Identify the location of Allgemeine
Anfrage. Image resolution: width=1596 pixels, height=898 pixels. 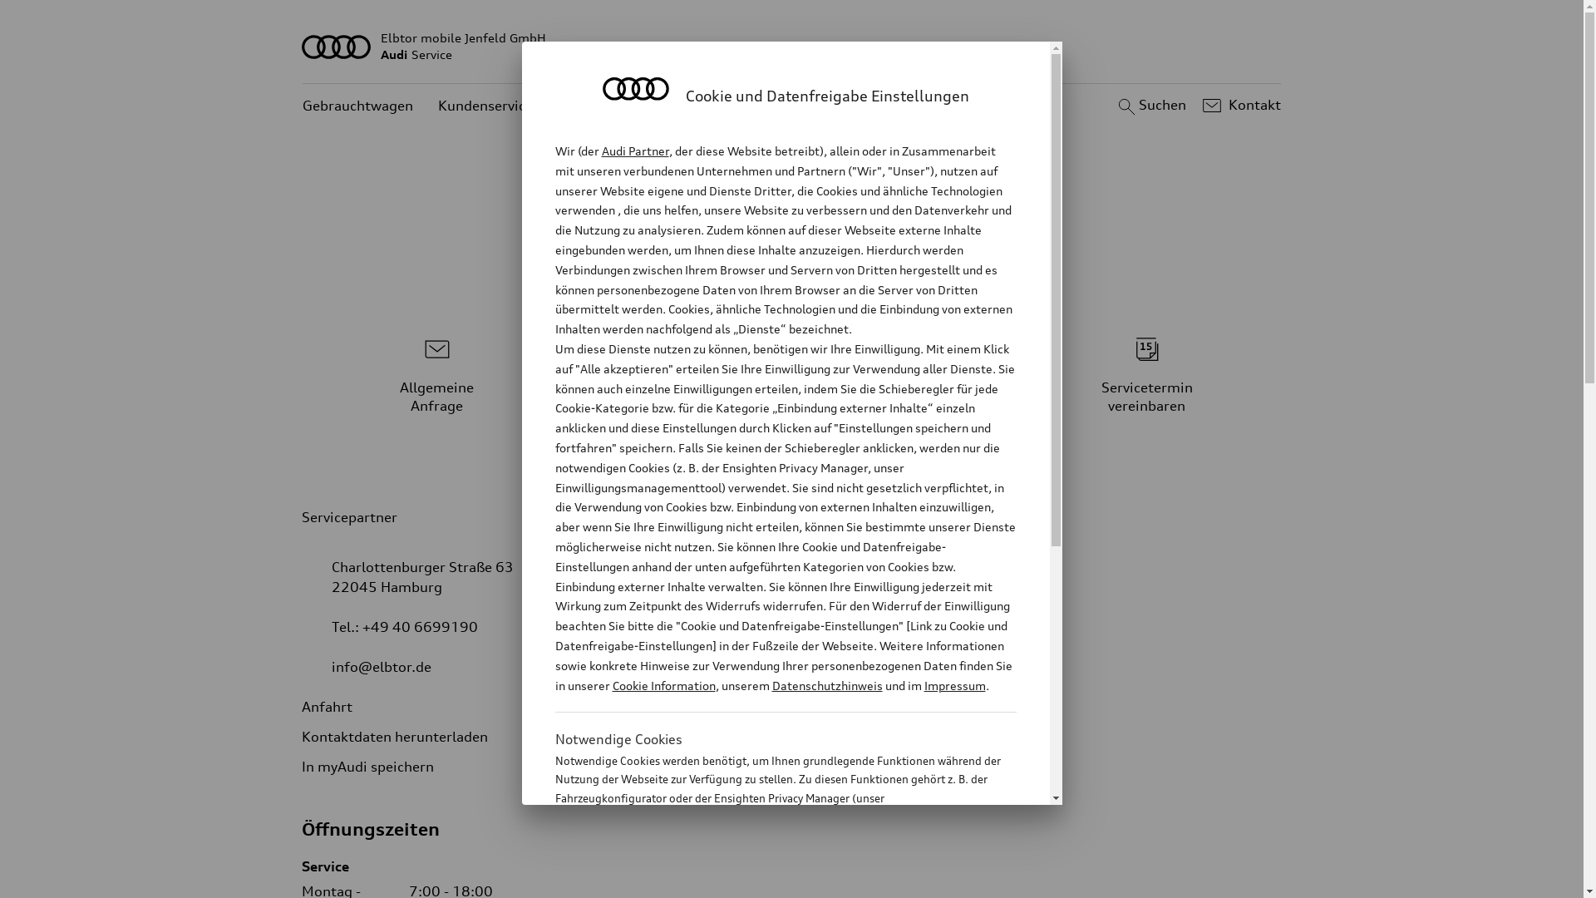
(437, 372).